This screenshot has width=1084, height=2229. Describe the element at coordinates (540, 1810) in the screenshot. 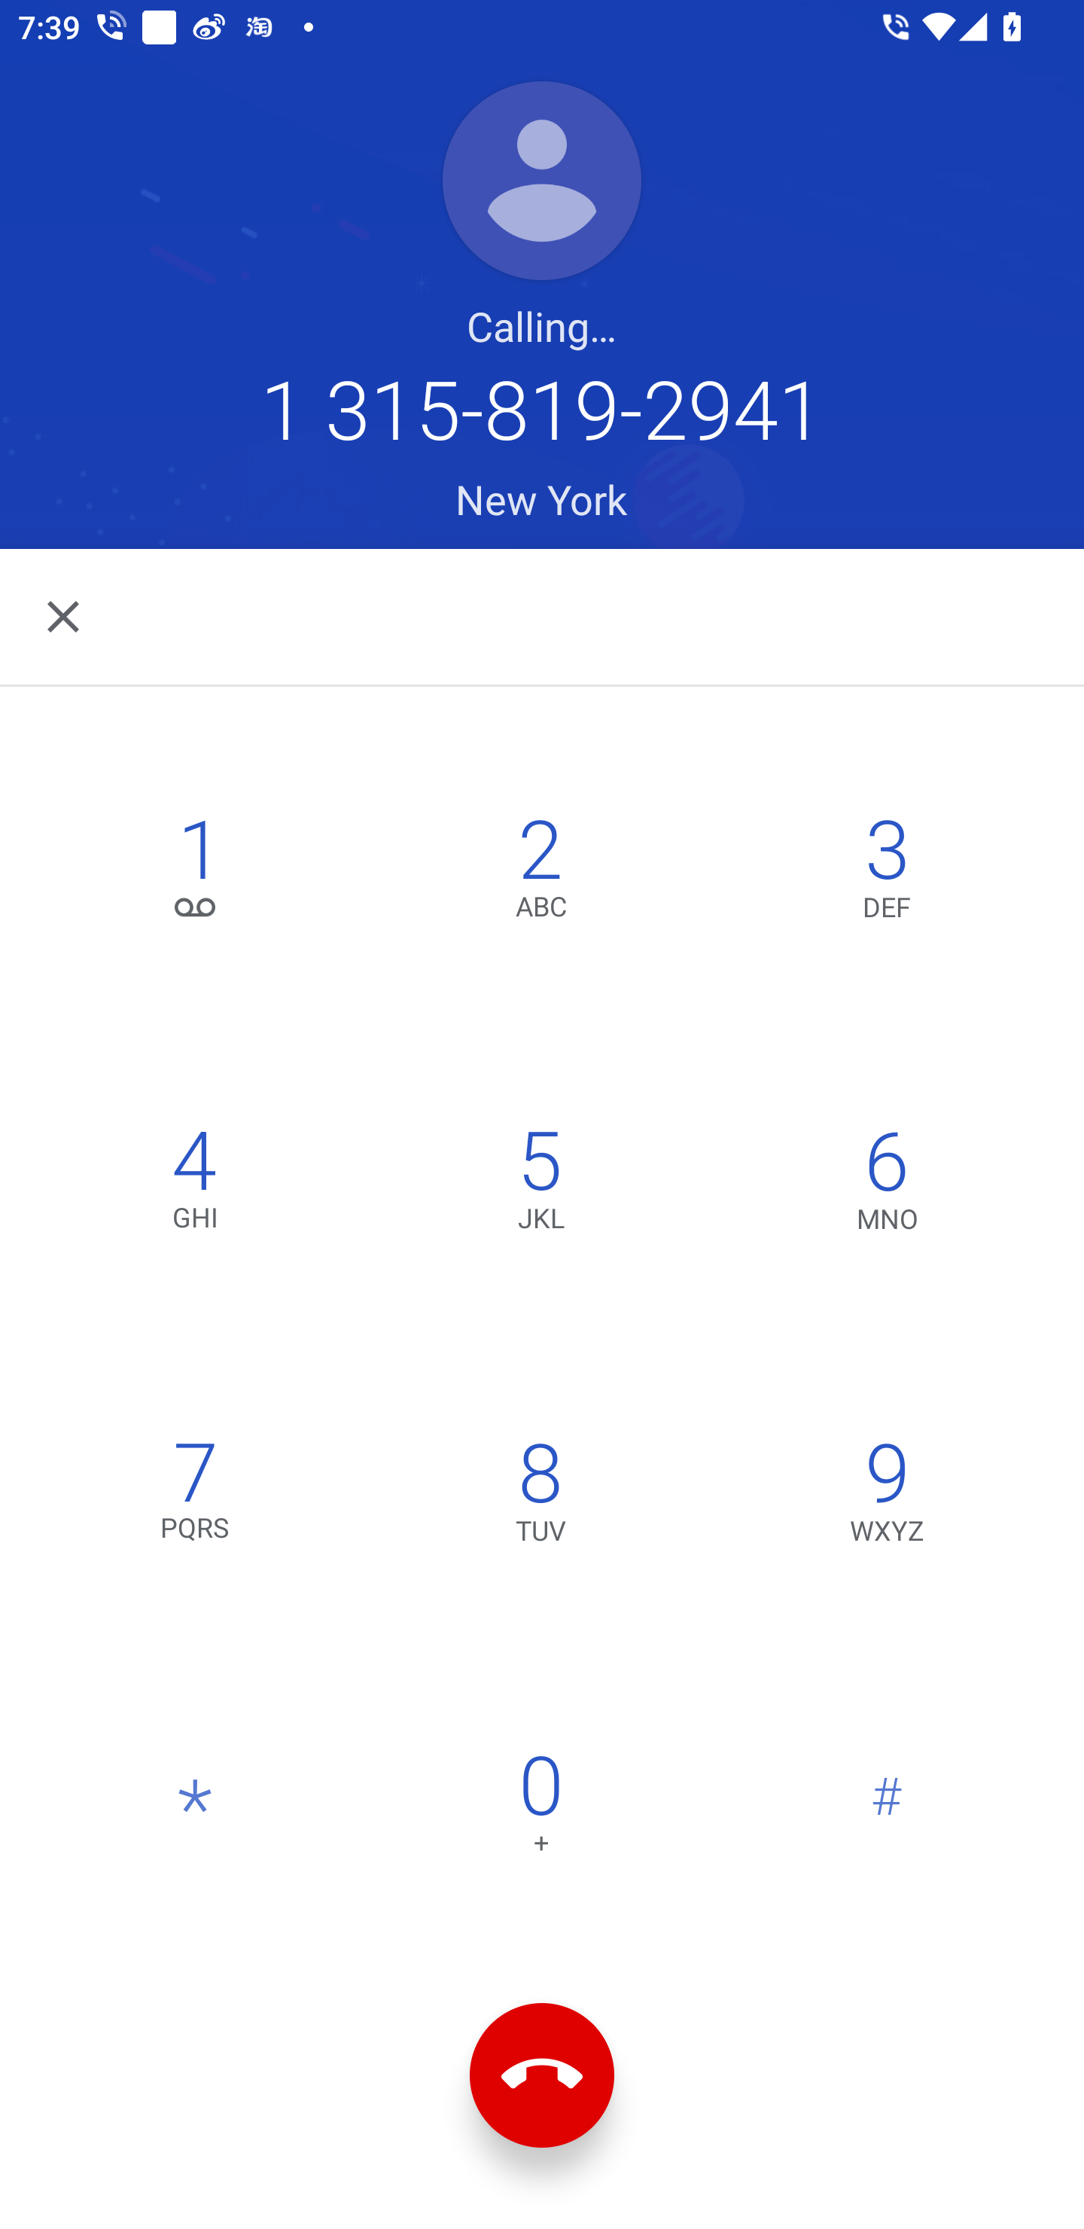

I see `0 0 +` at that location.